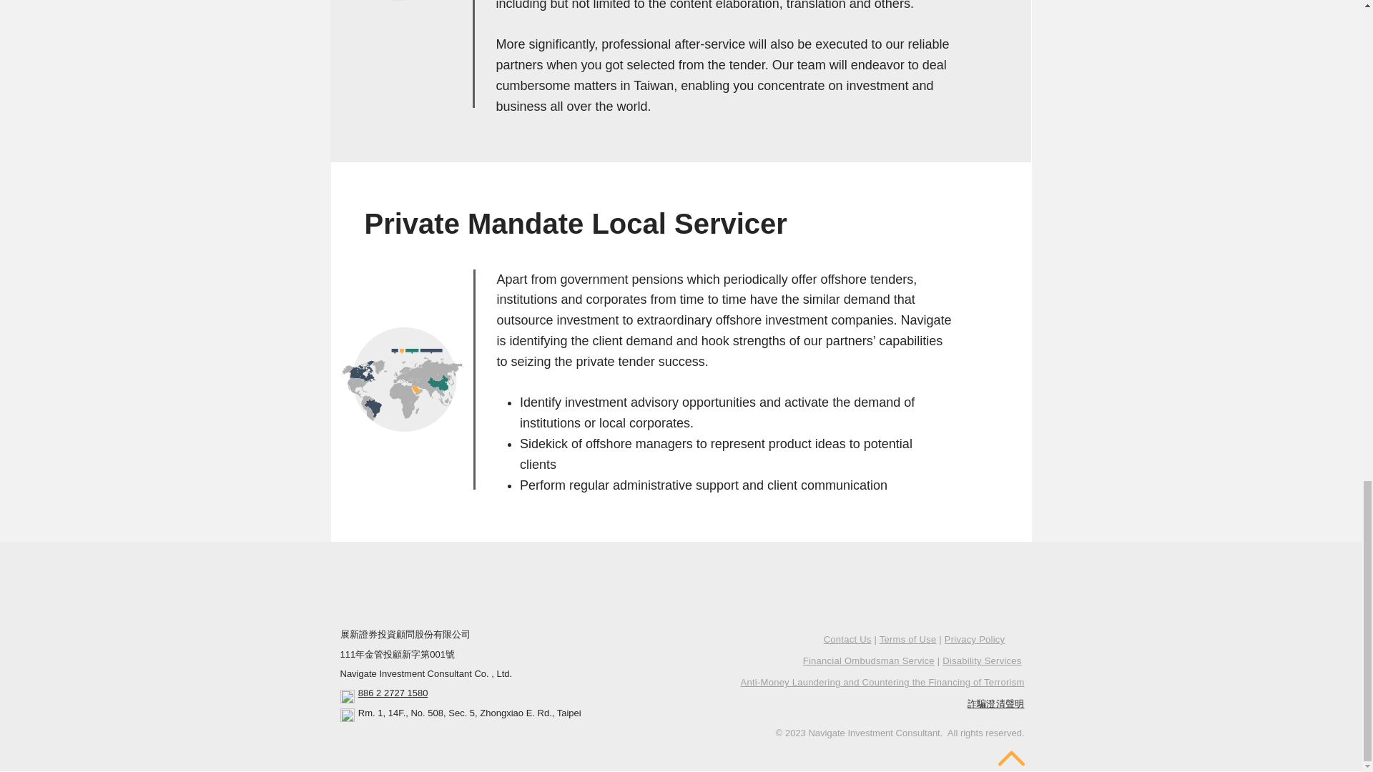 Image resolution: width=1373 pixels, height=772 pixels. What do you see at coordinates (869, 660) in the screenshot?
I see `Financial Ombudsman Service` at bounding box center [869, 660].